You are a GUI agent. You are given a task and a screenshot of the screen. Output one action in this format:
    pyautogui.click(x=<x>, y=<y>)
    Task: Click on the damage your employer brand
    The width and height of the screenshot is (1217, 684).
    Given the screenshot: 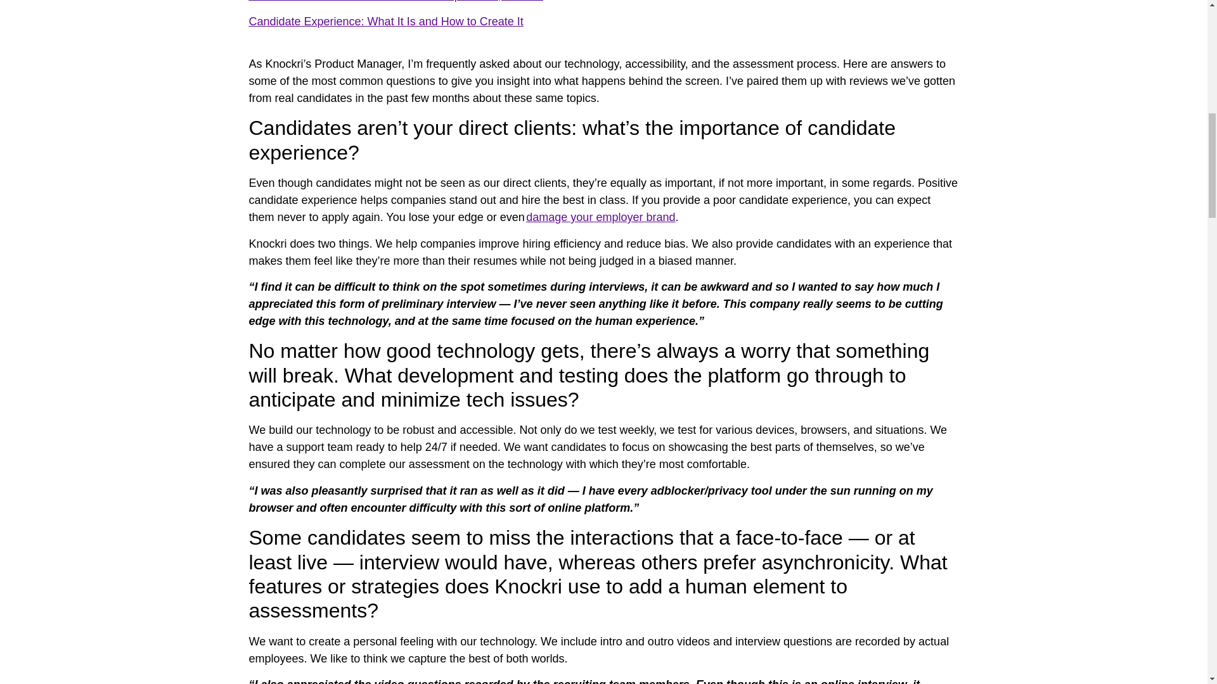 What is the action you would take?
    pyautogui.click(x=600, y=217)
    